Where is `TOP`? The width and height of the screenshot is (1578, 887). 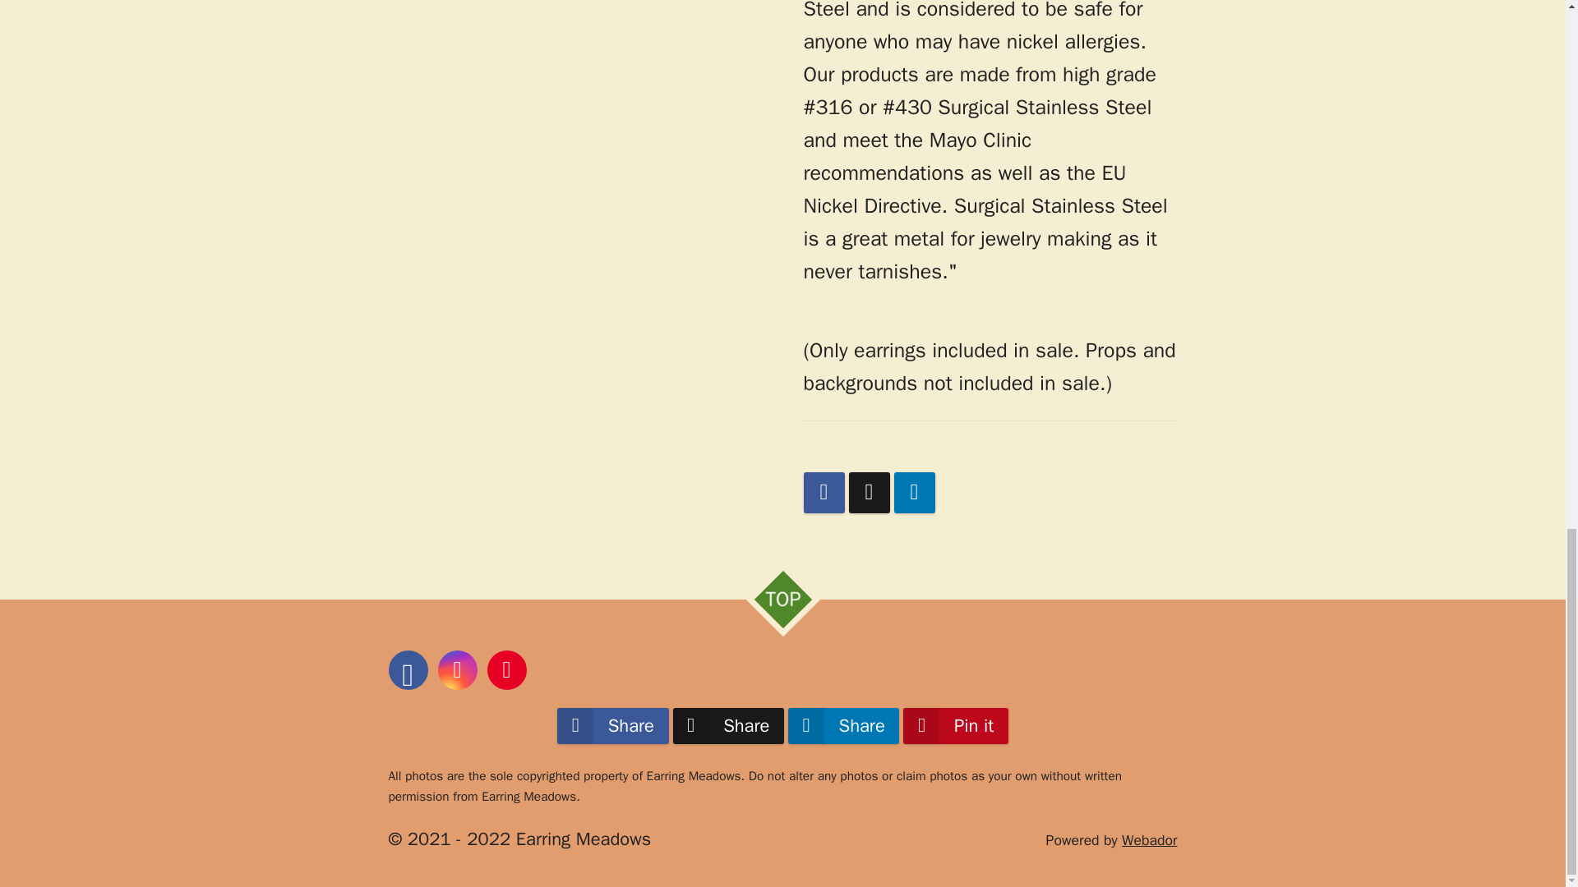 TOP is located at coordinates (774, 591).